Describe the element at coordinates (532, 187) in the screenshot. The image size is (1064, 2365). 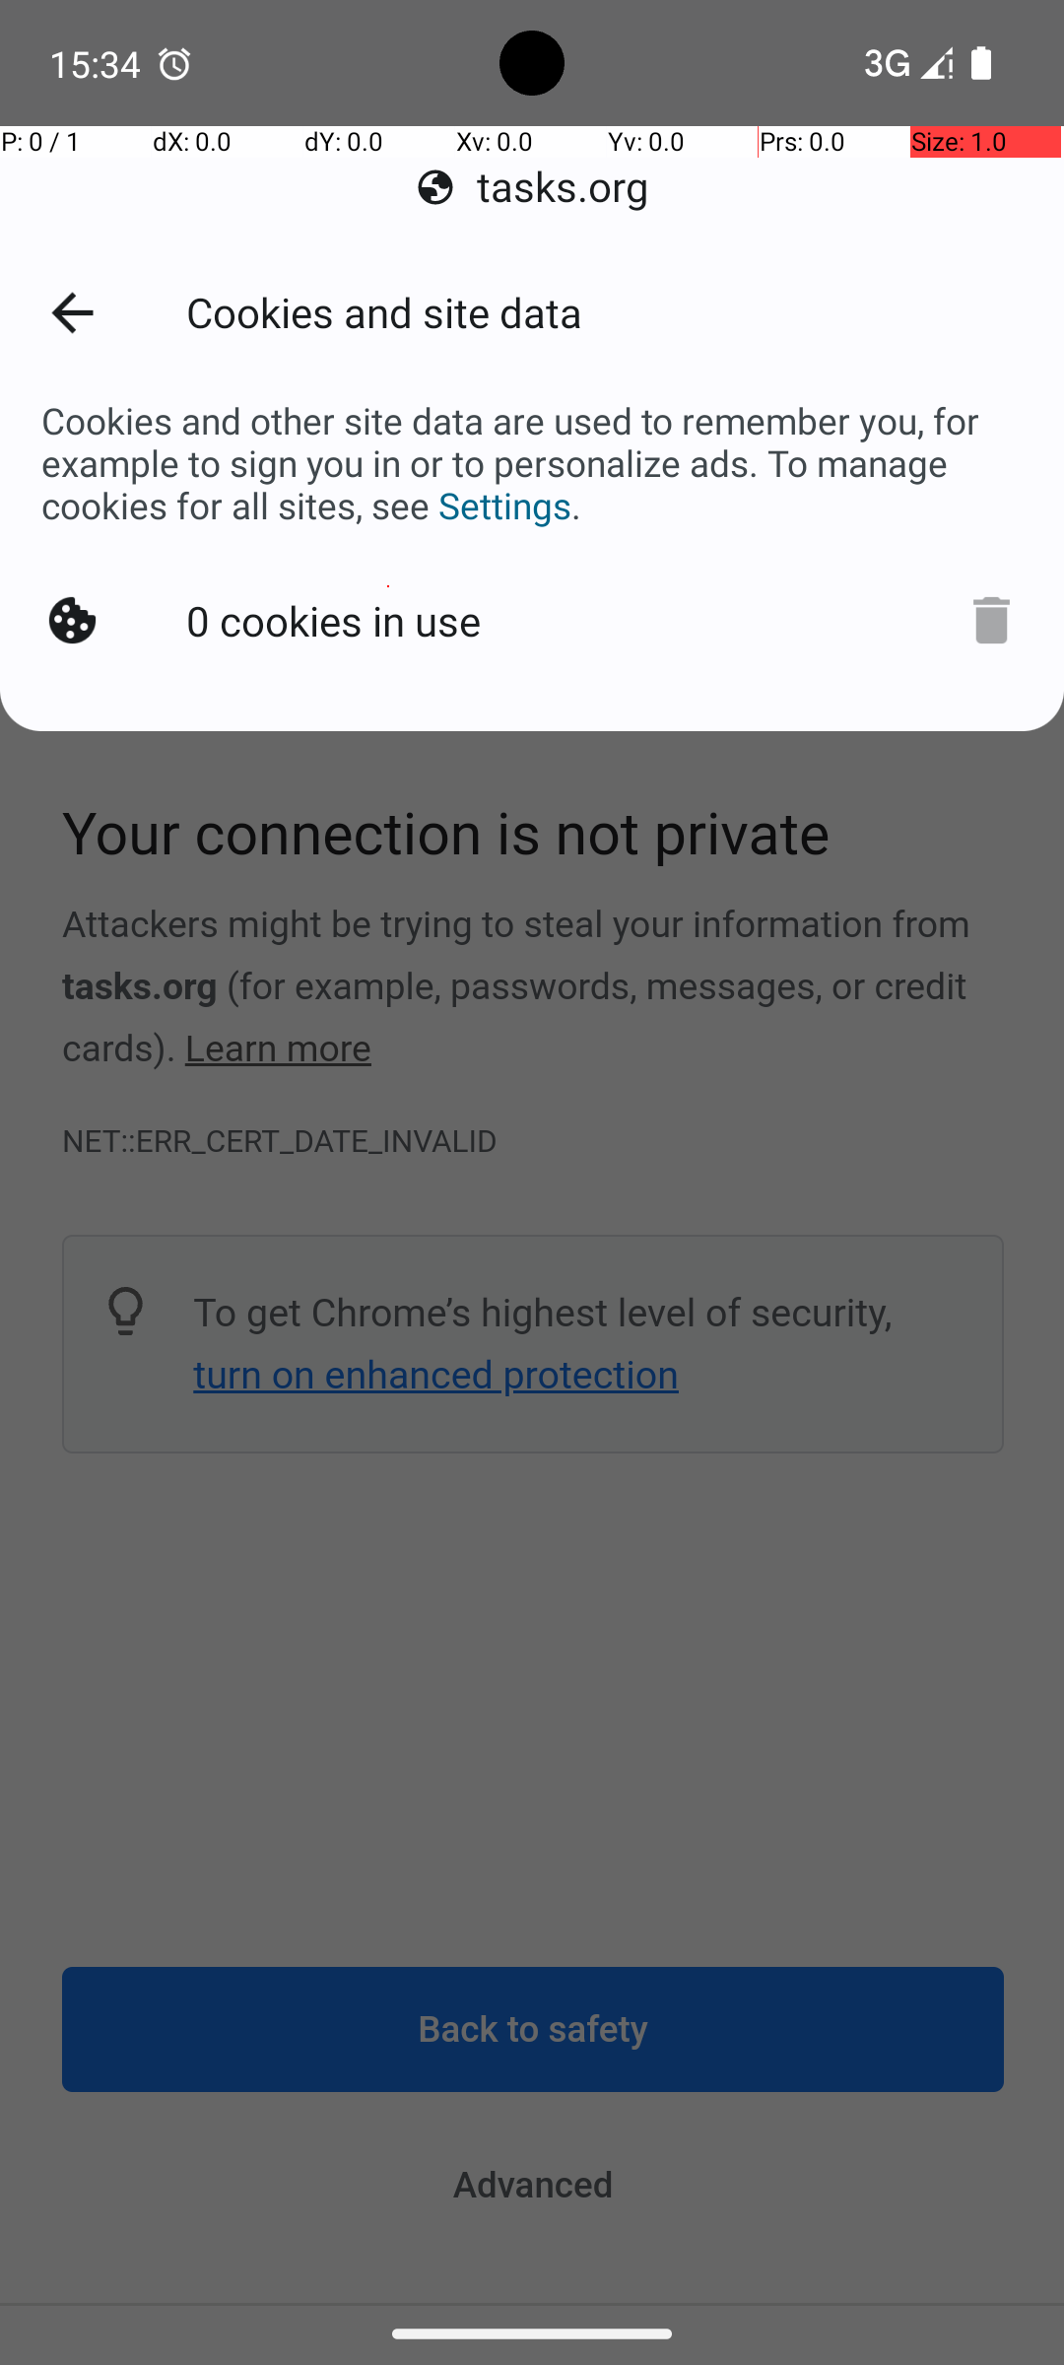
I see `tasks.org` at that location.